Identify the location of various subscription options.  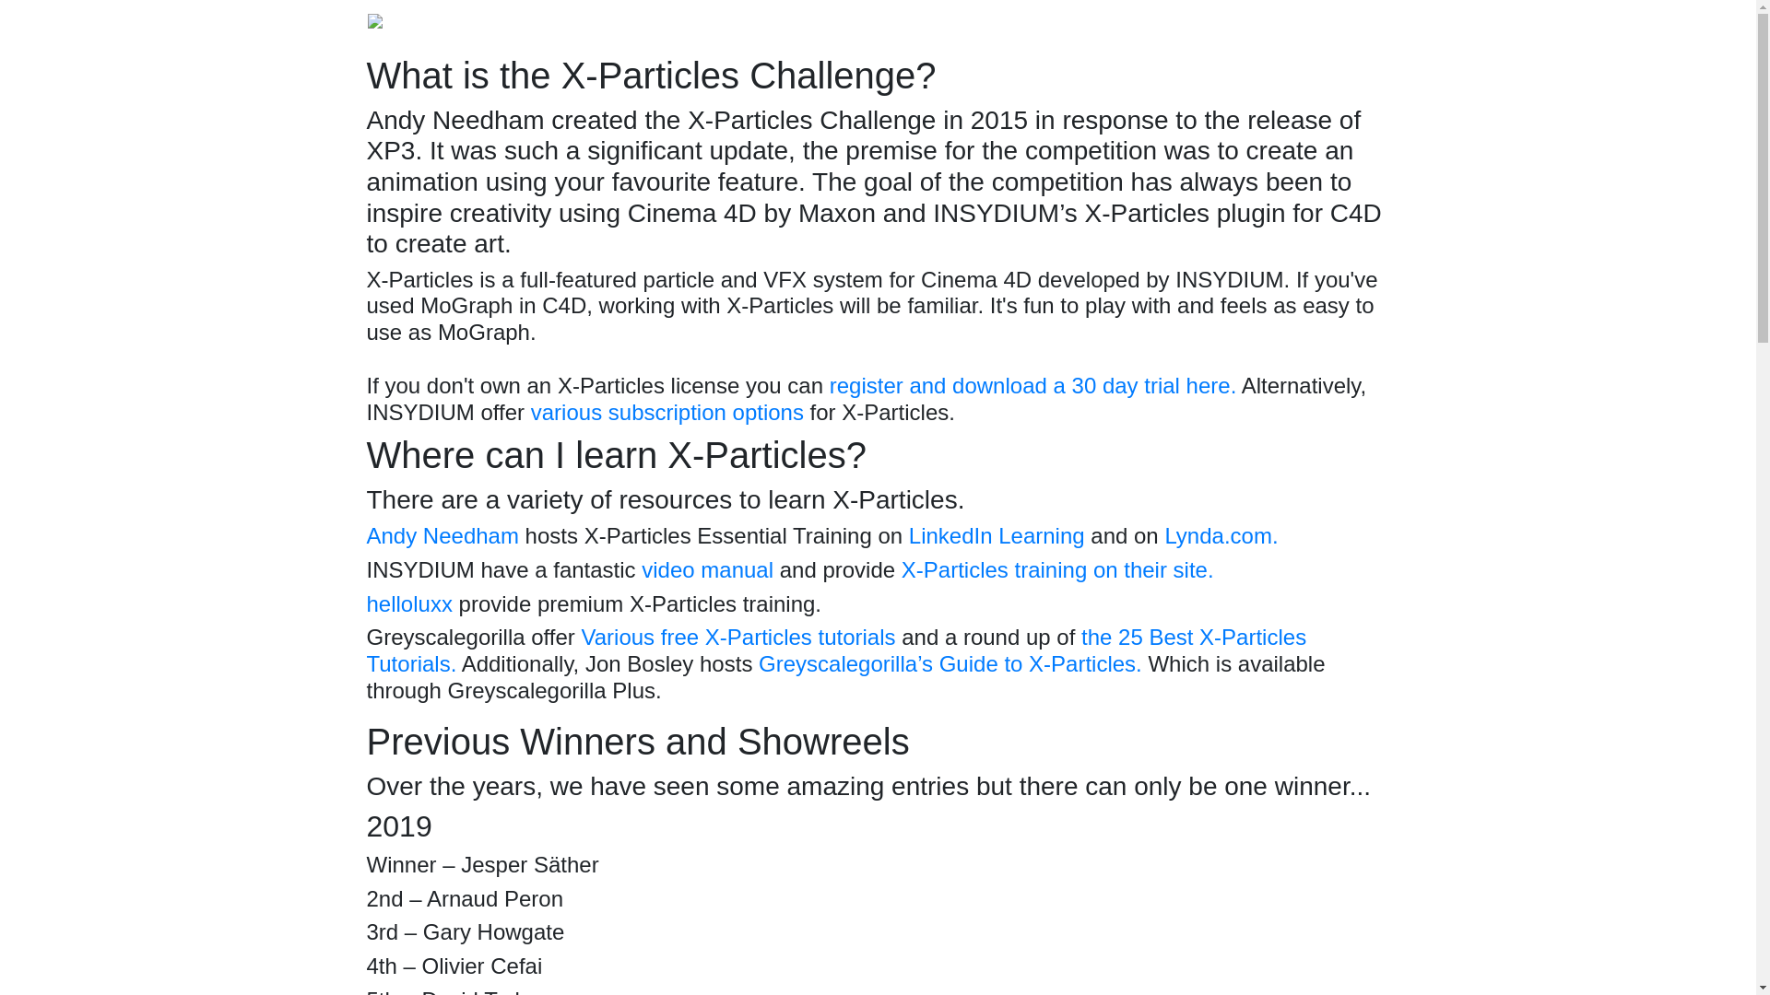
(667, 413).